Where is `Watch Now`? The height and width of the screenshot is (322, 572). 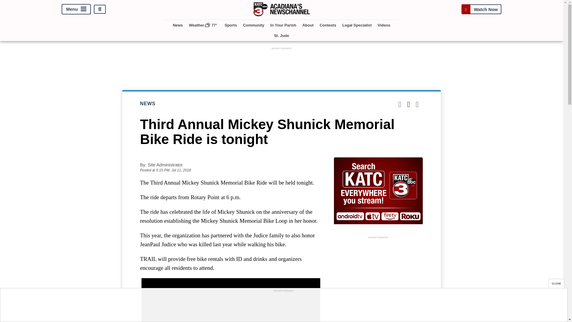 Watch Now is located at coordinates (481, 9).